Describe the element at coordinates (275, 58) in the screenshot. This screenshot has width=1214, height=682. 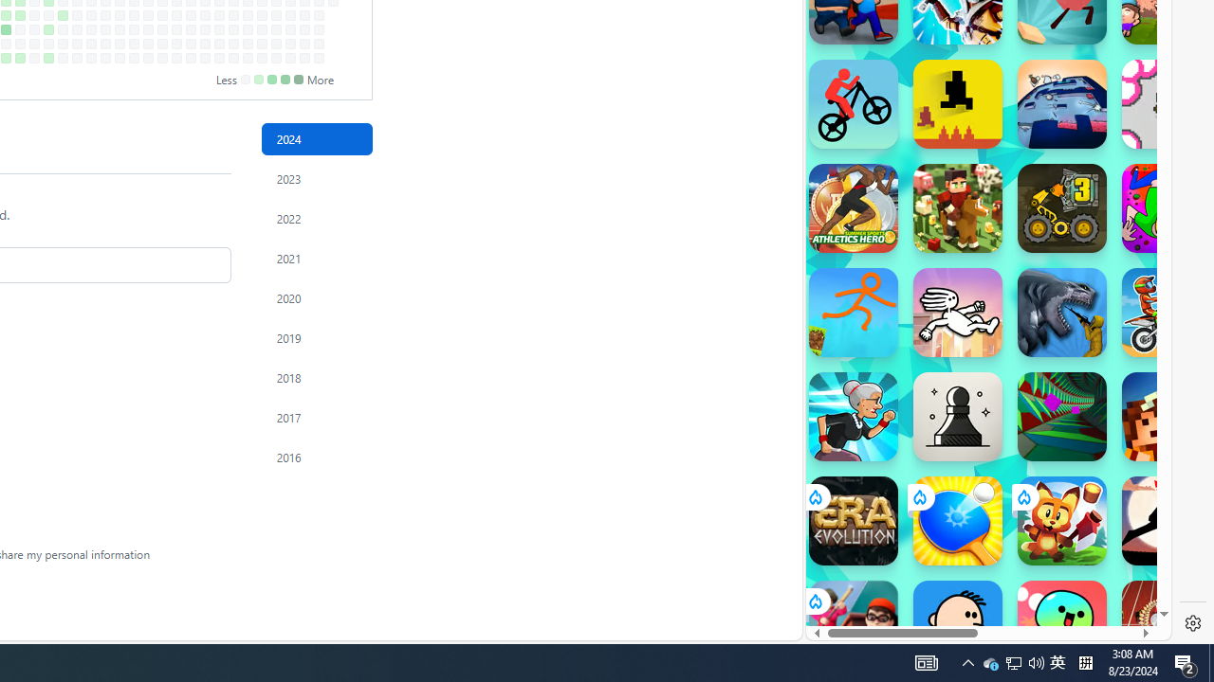
I see `No contributions on December 7th.` at that location.